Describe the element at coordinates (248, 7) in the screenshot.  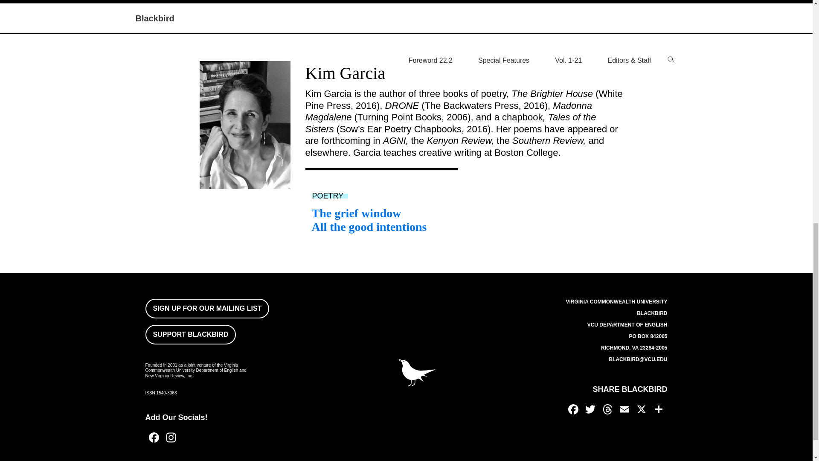
I see `X` at that location.